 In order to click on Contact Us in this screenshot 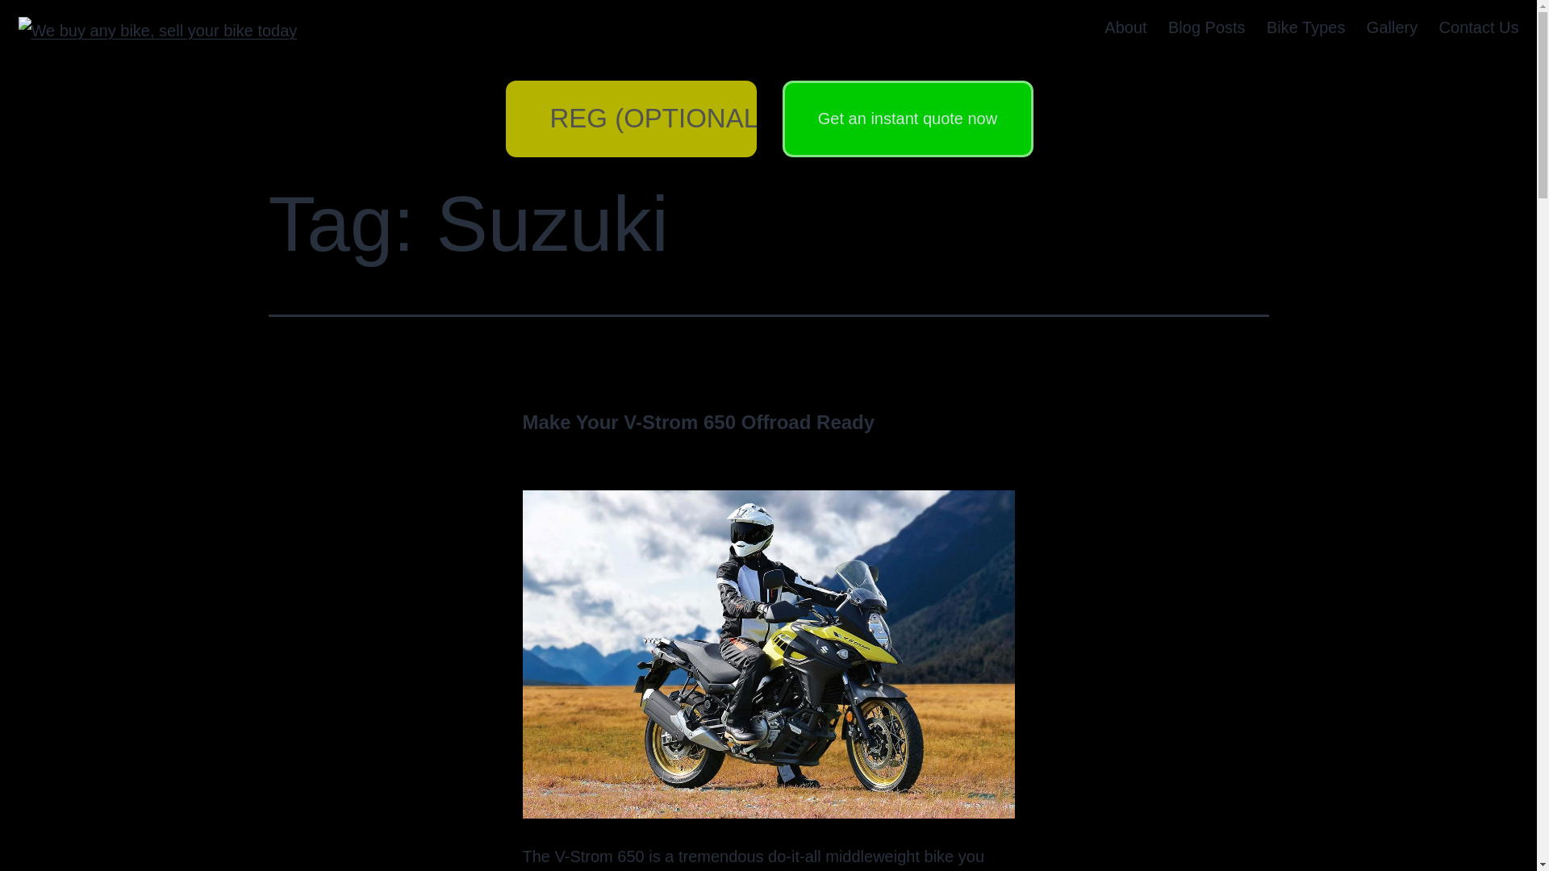, I will do `click(1478, 27)`.